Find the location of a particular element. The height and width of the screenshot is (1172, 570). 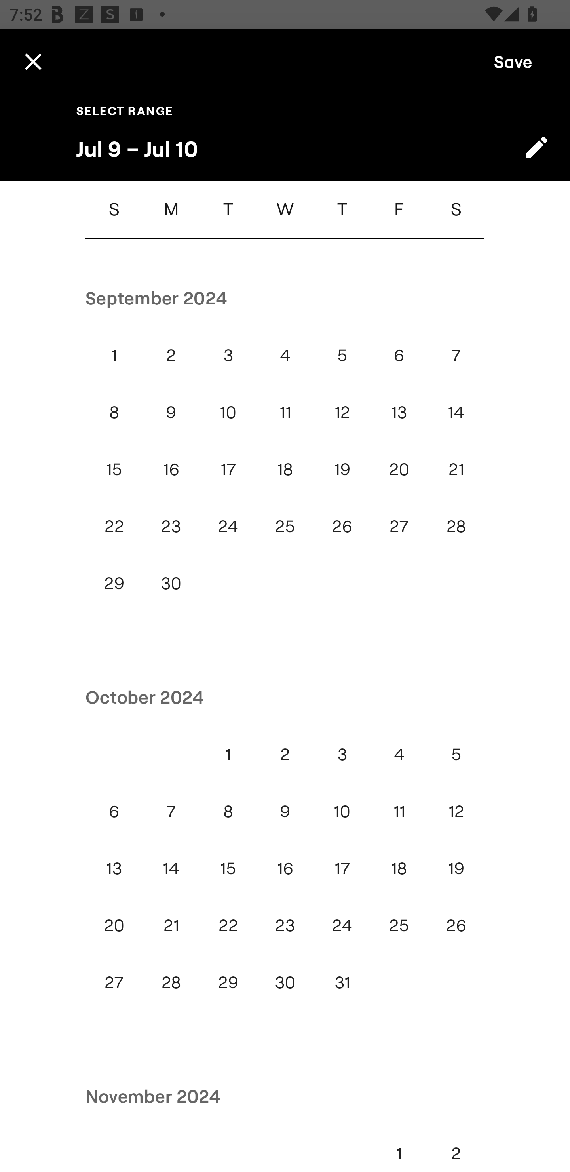

2 Sat, Nov 2 is located at coordinates (456, 1148).